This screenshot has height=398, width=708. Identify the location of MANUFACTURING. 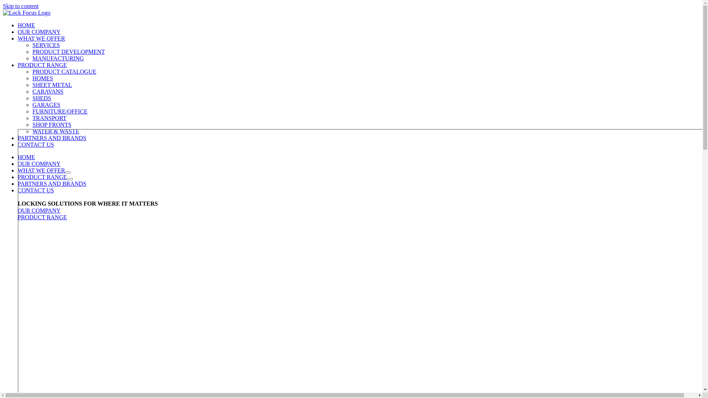
(58, 58).